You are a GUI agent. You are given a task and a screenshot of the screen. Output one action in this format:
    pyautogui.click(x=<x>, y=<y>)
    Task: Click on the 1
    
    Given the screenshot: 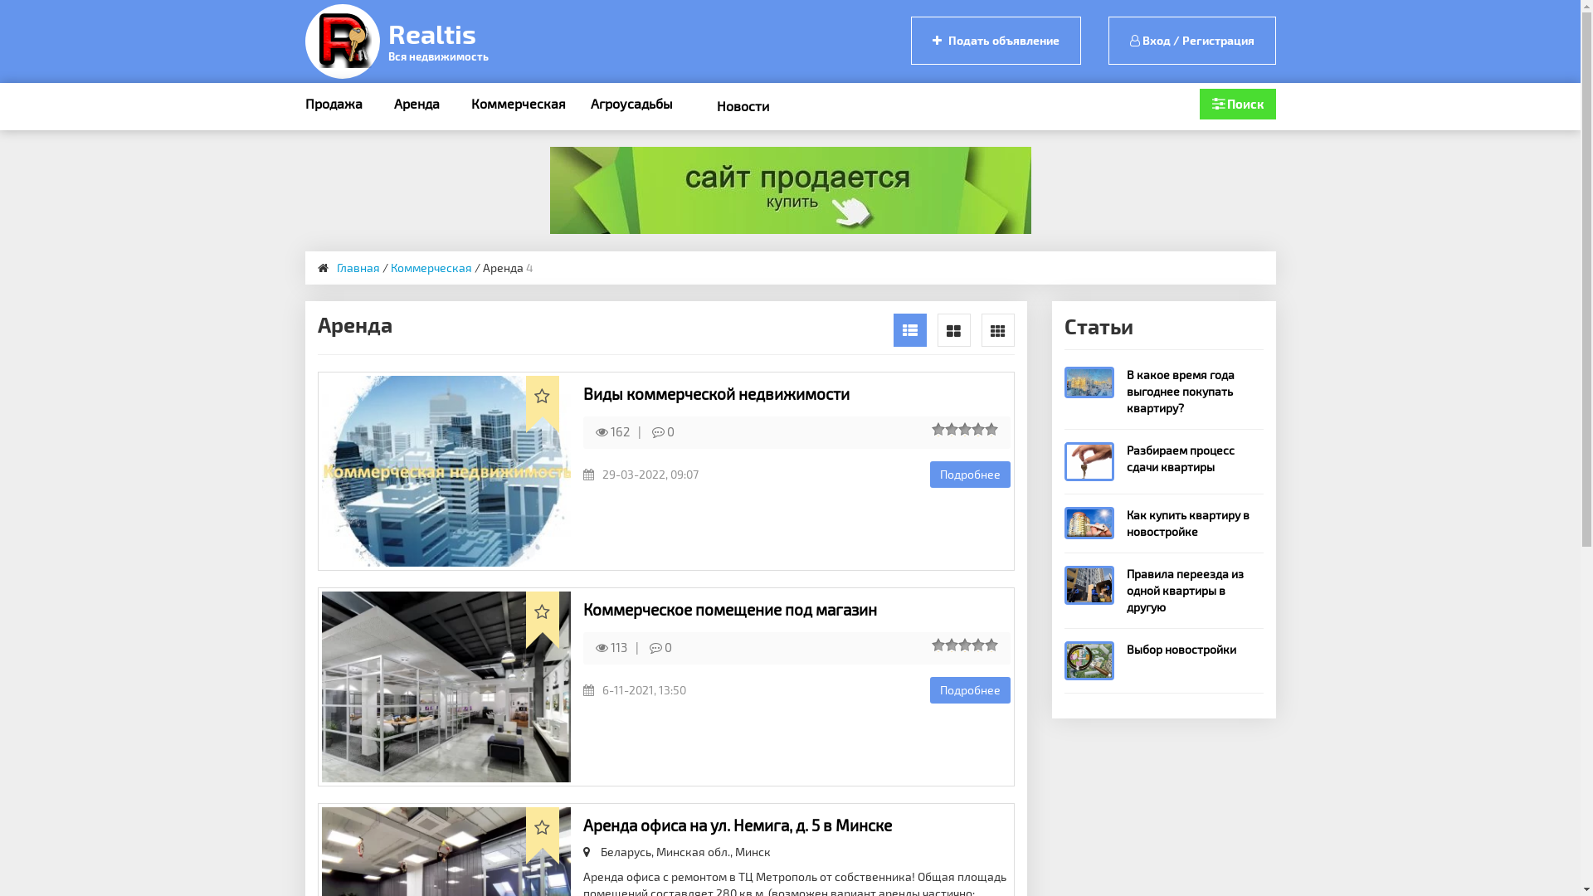 What is the action you would take?
    pyautogui.click(x=938, y=645)
    